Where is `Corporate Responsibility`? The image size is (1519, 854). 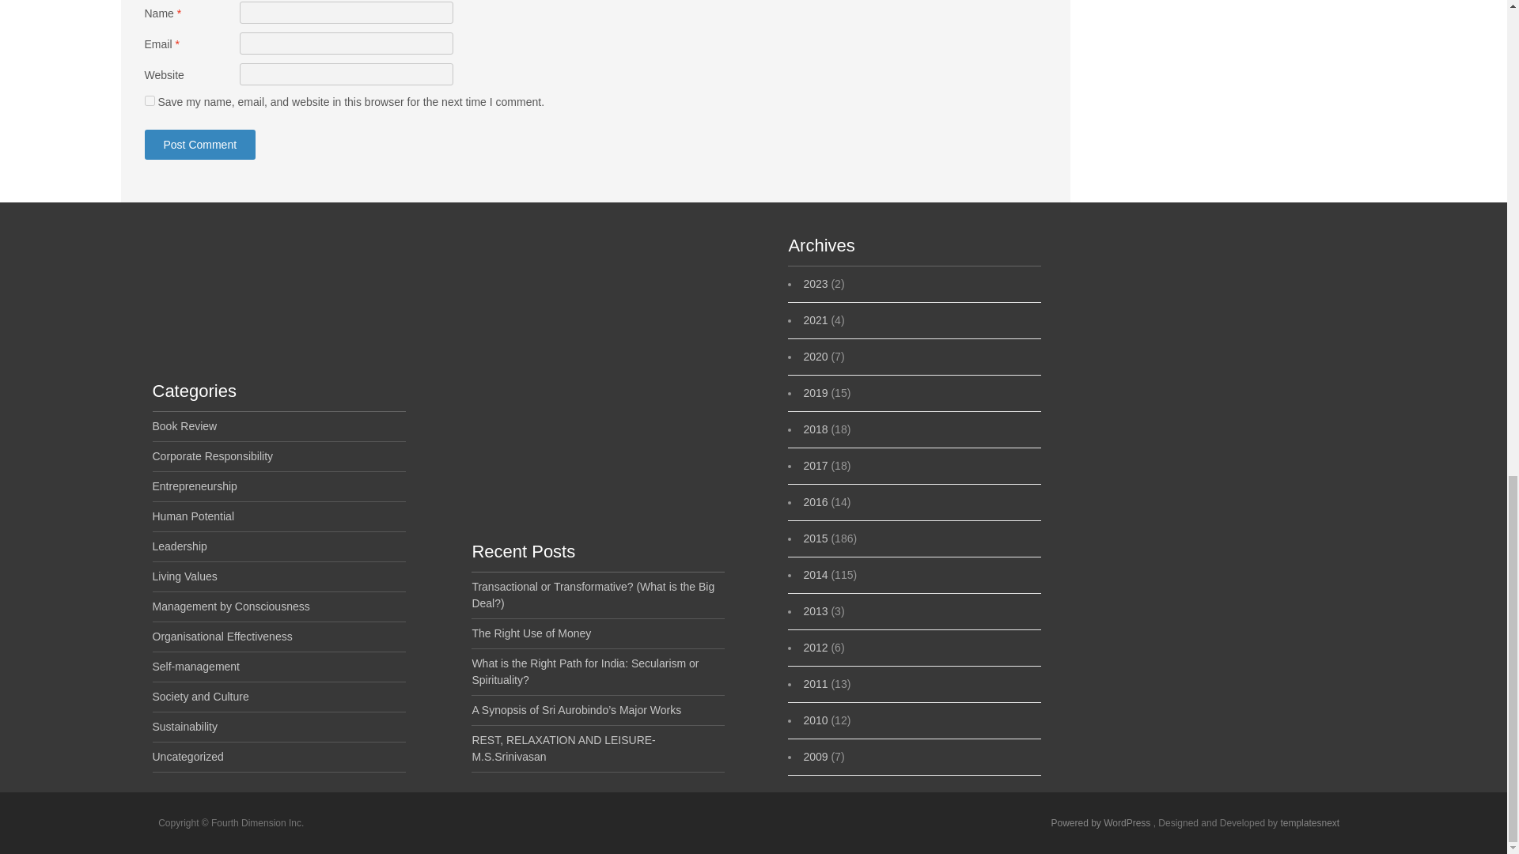
Corporate Responsibility is located at coordinates (212, 456).